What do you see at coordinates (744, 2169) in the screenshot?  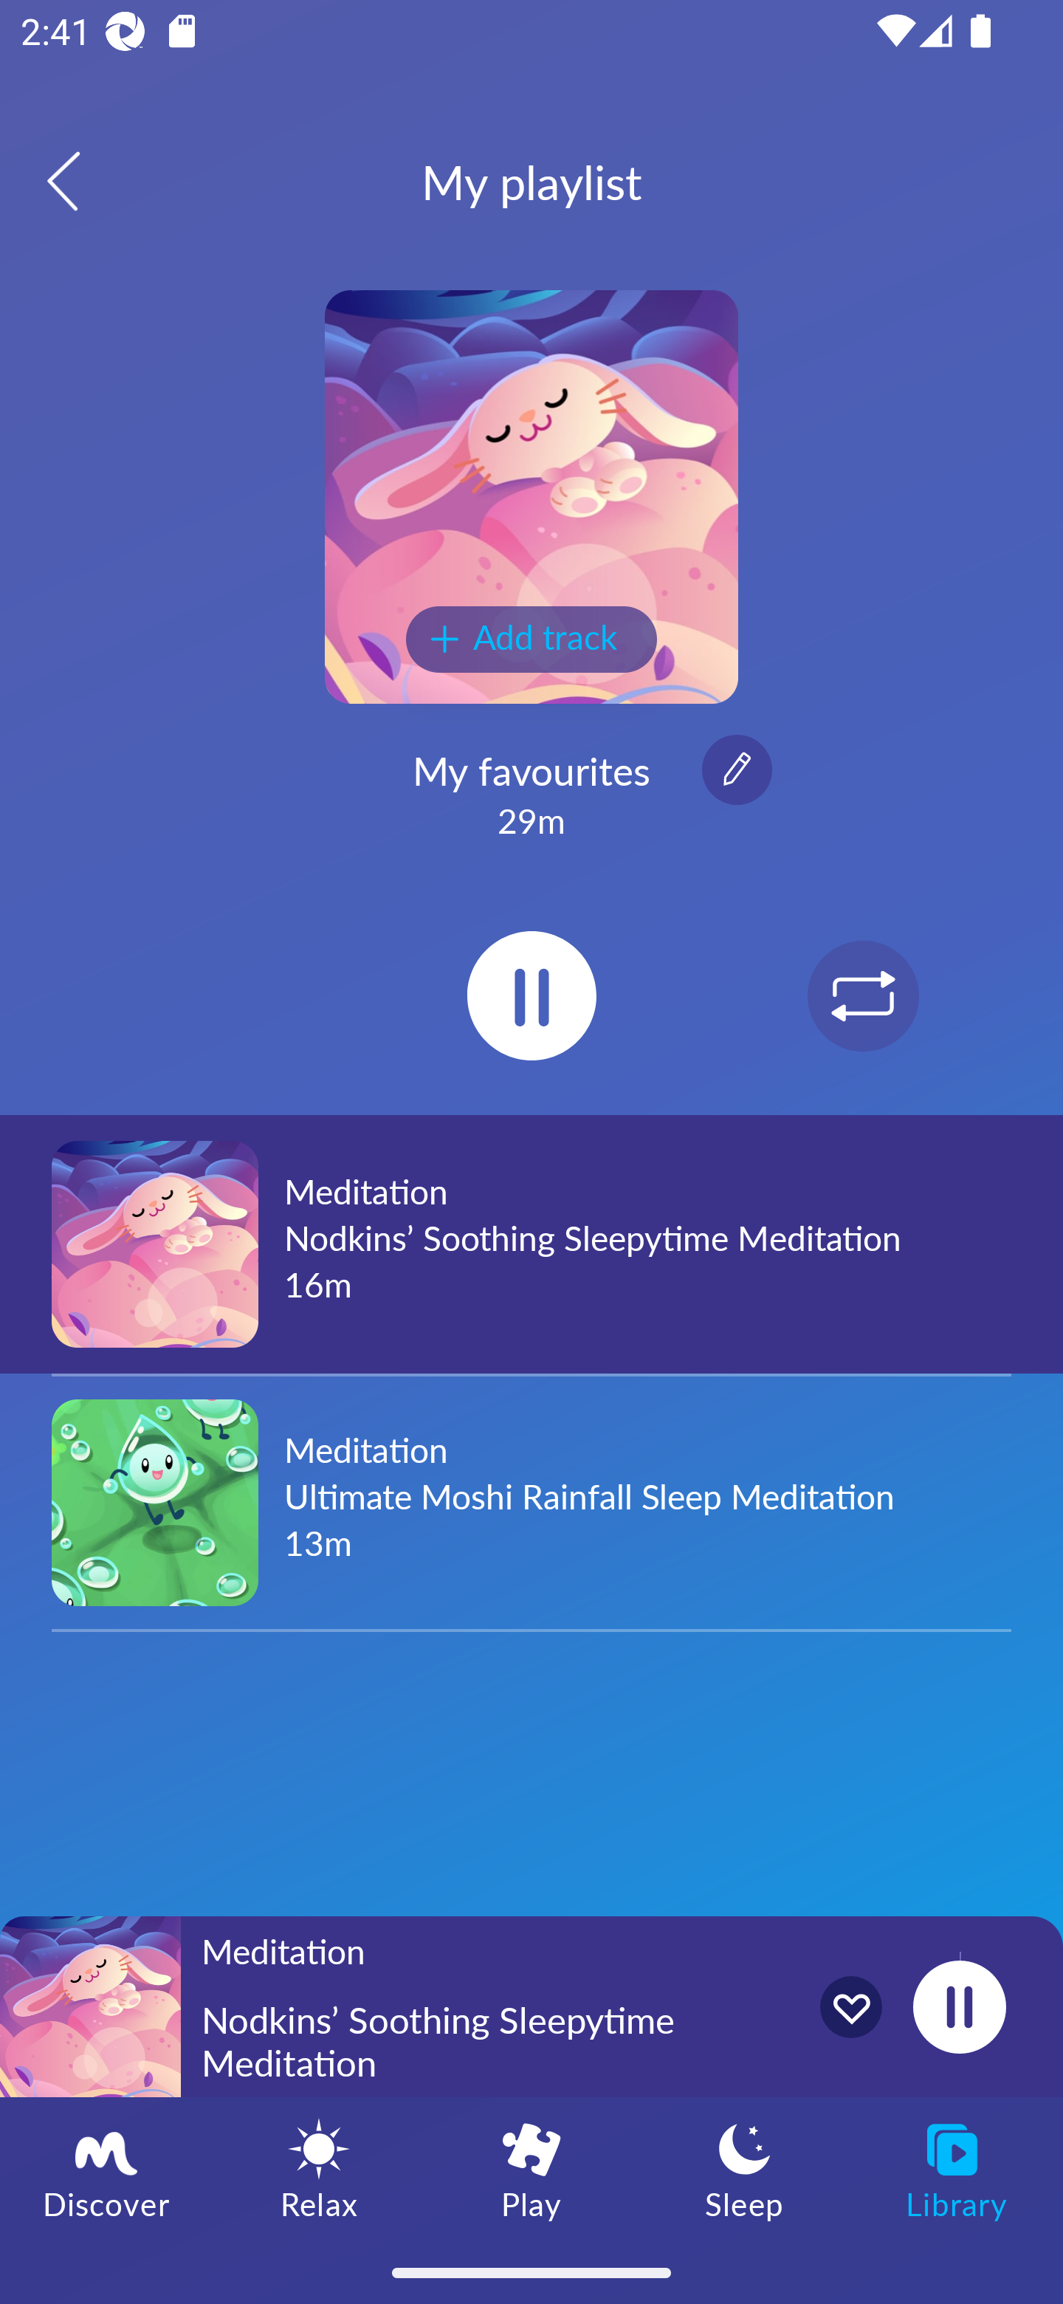 I see `Sleep` at bounding box center [744, 2169].